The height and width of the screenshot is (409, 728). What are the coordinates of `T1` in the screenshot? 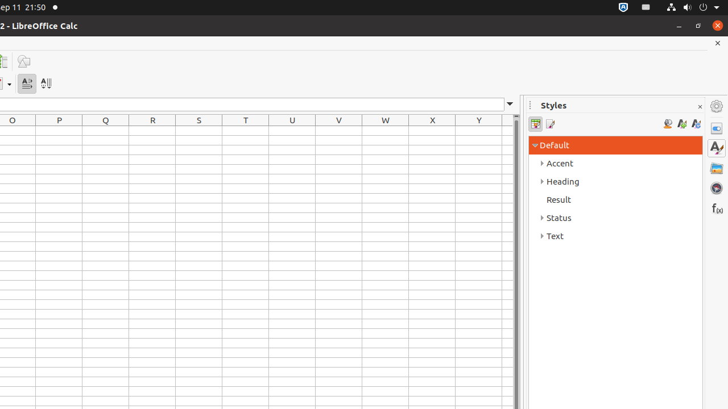 It's located at (246, 131).